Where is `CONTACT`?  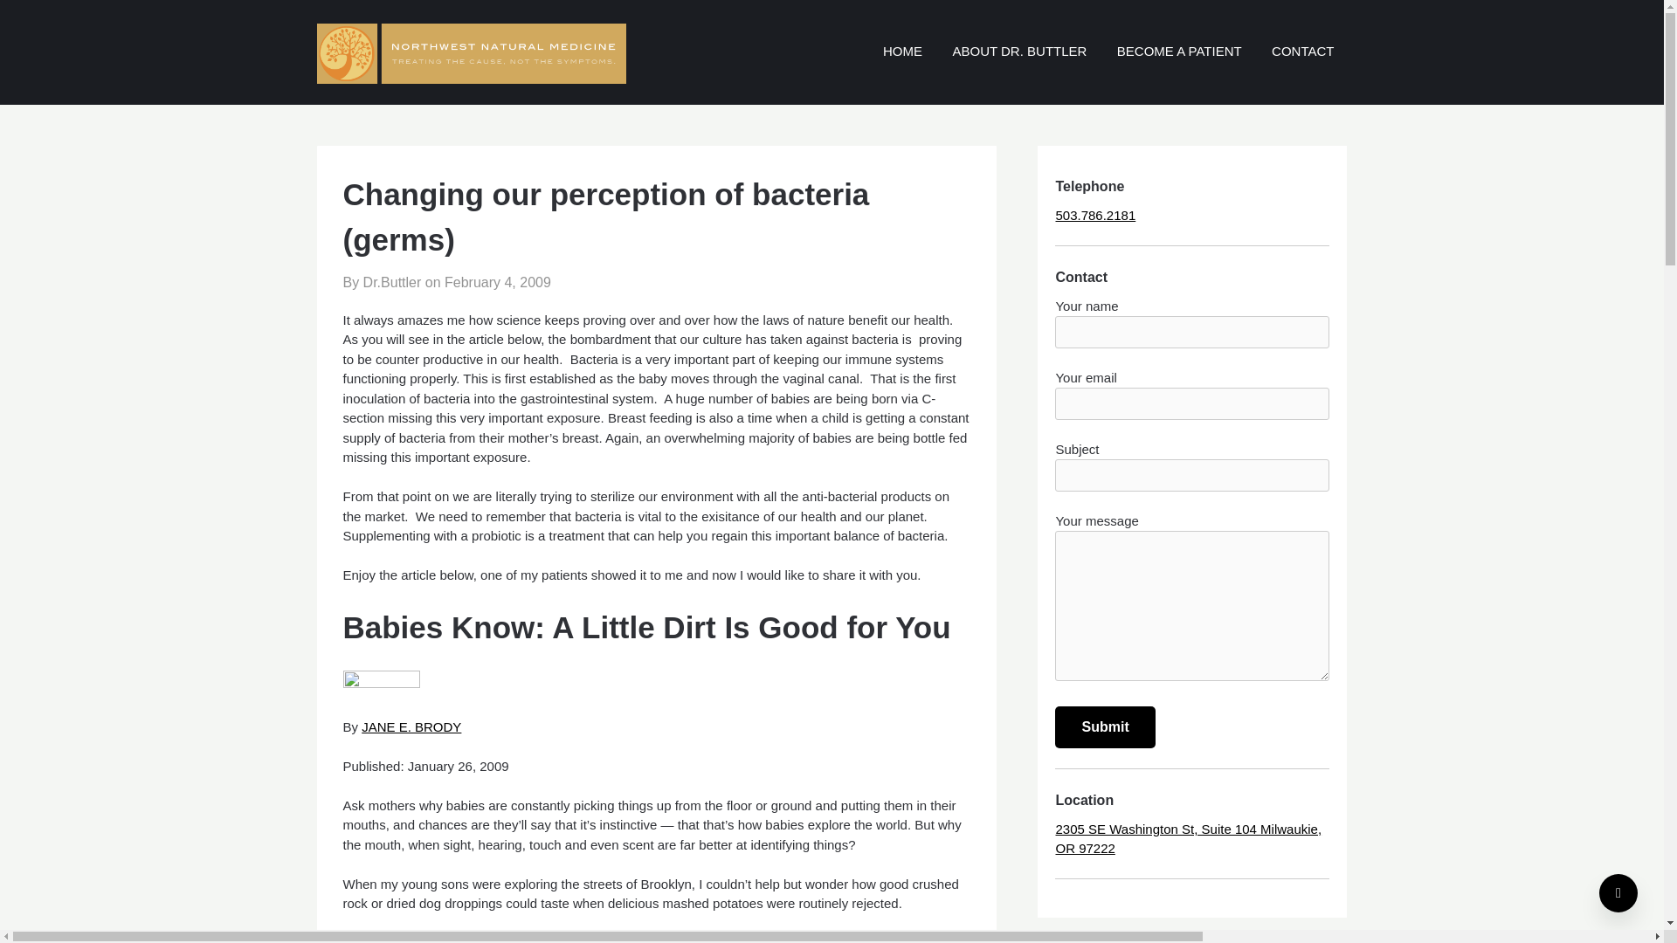
CONTACT is located at coordinates (1302, 52).